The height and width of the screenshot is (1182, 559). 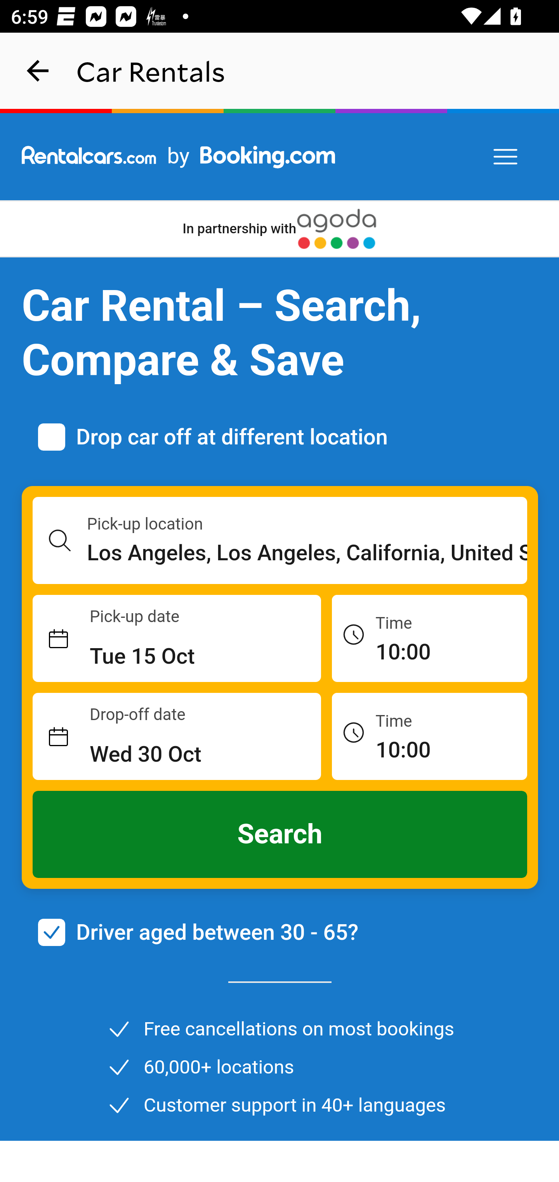 I want to click on Menu, so click(x=506, y=157).